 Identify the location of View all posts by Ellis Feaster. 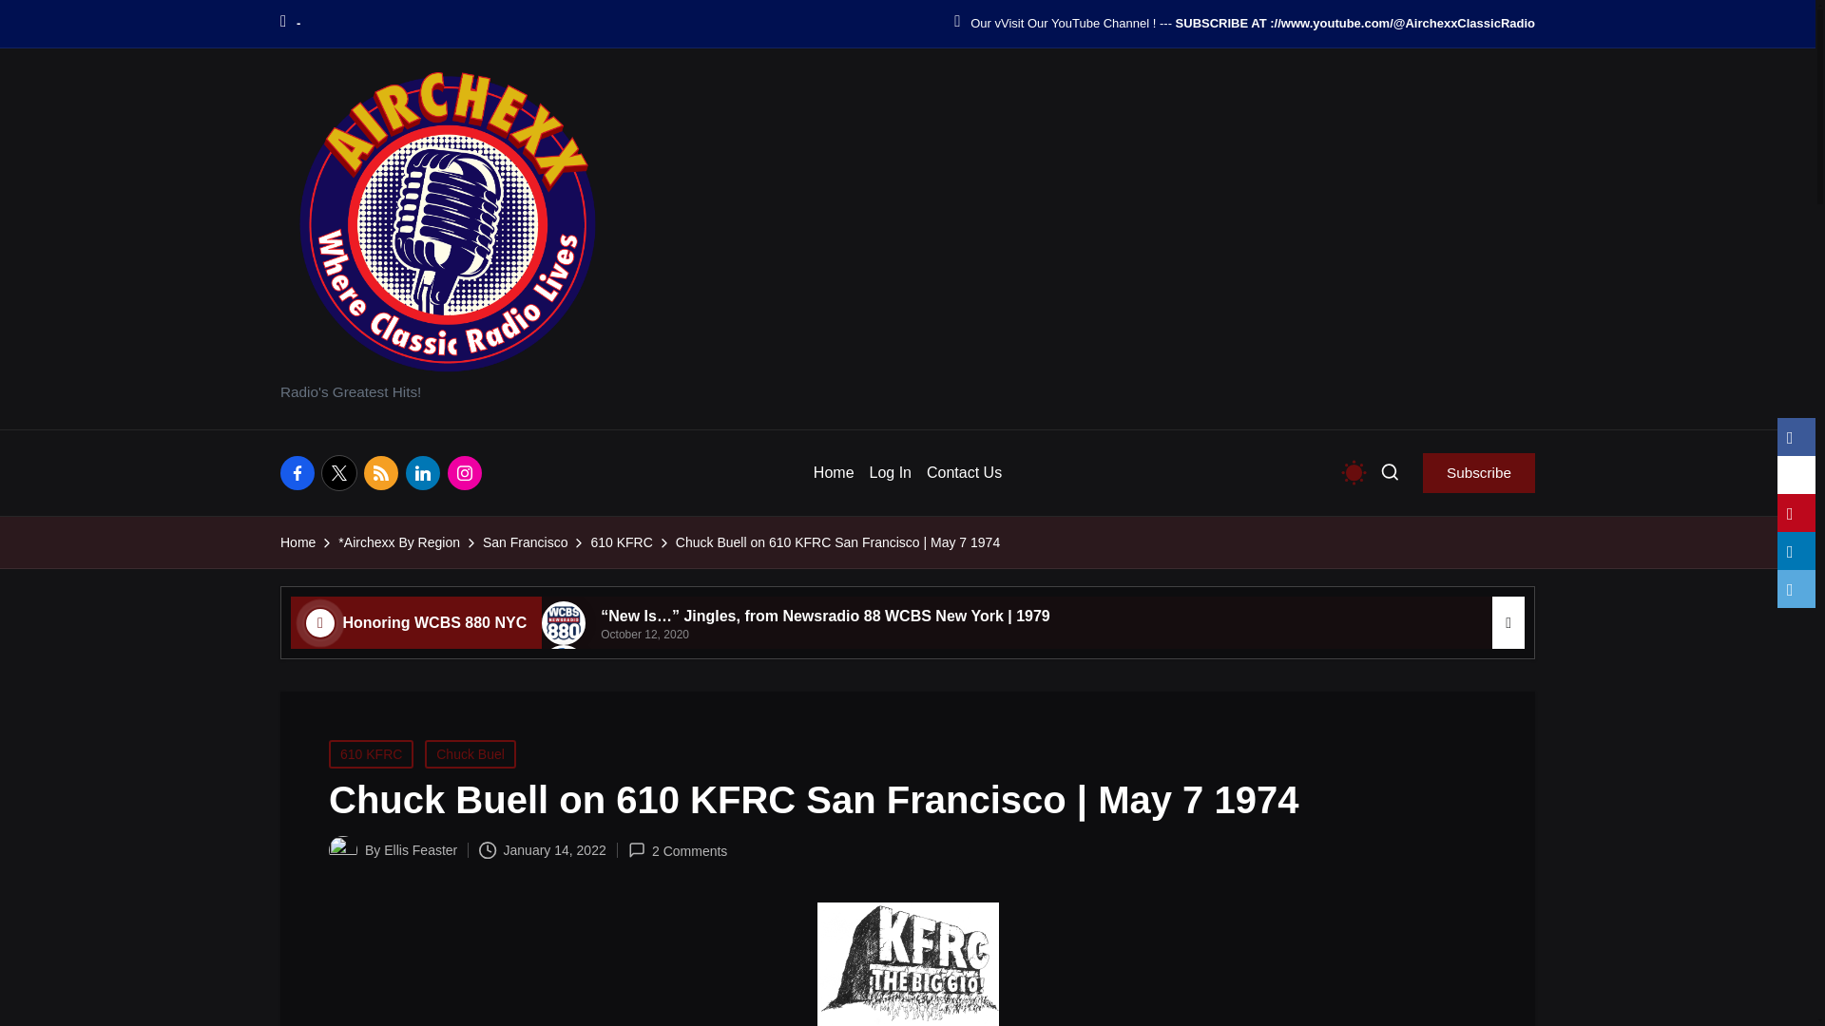
(420, 849).